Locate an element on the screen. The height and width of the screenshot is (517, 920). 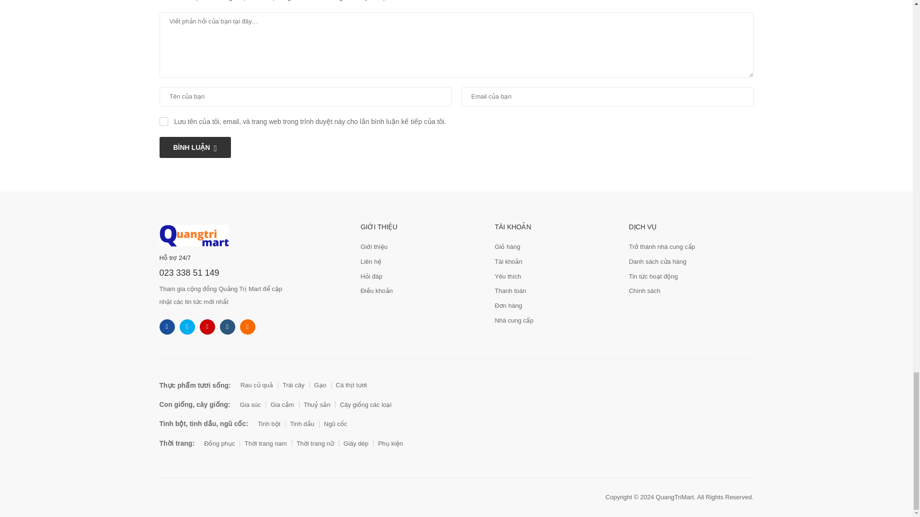
yes is located at coordinates (163, 122).